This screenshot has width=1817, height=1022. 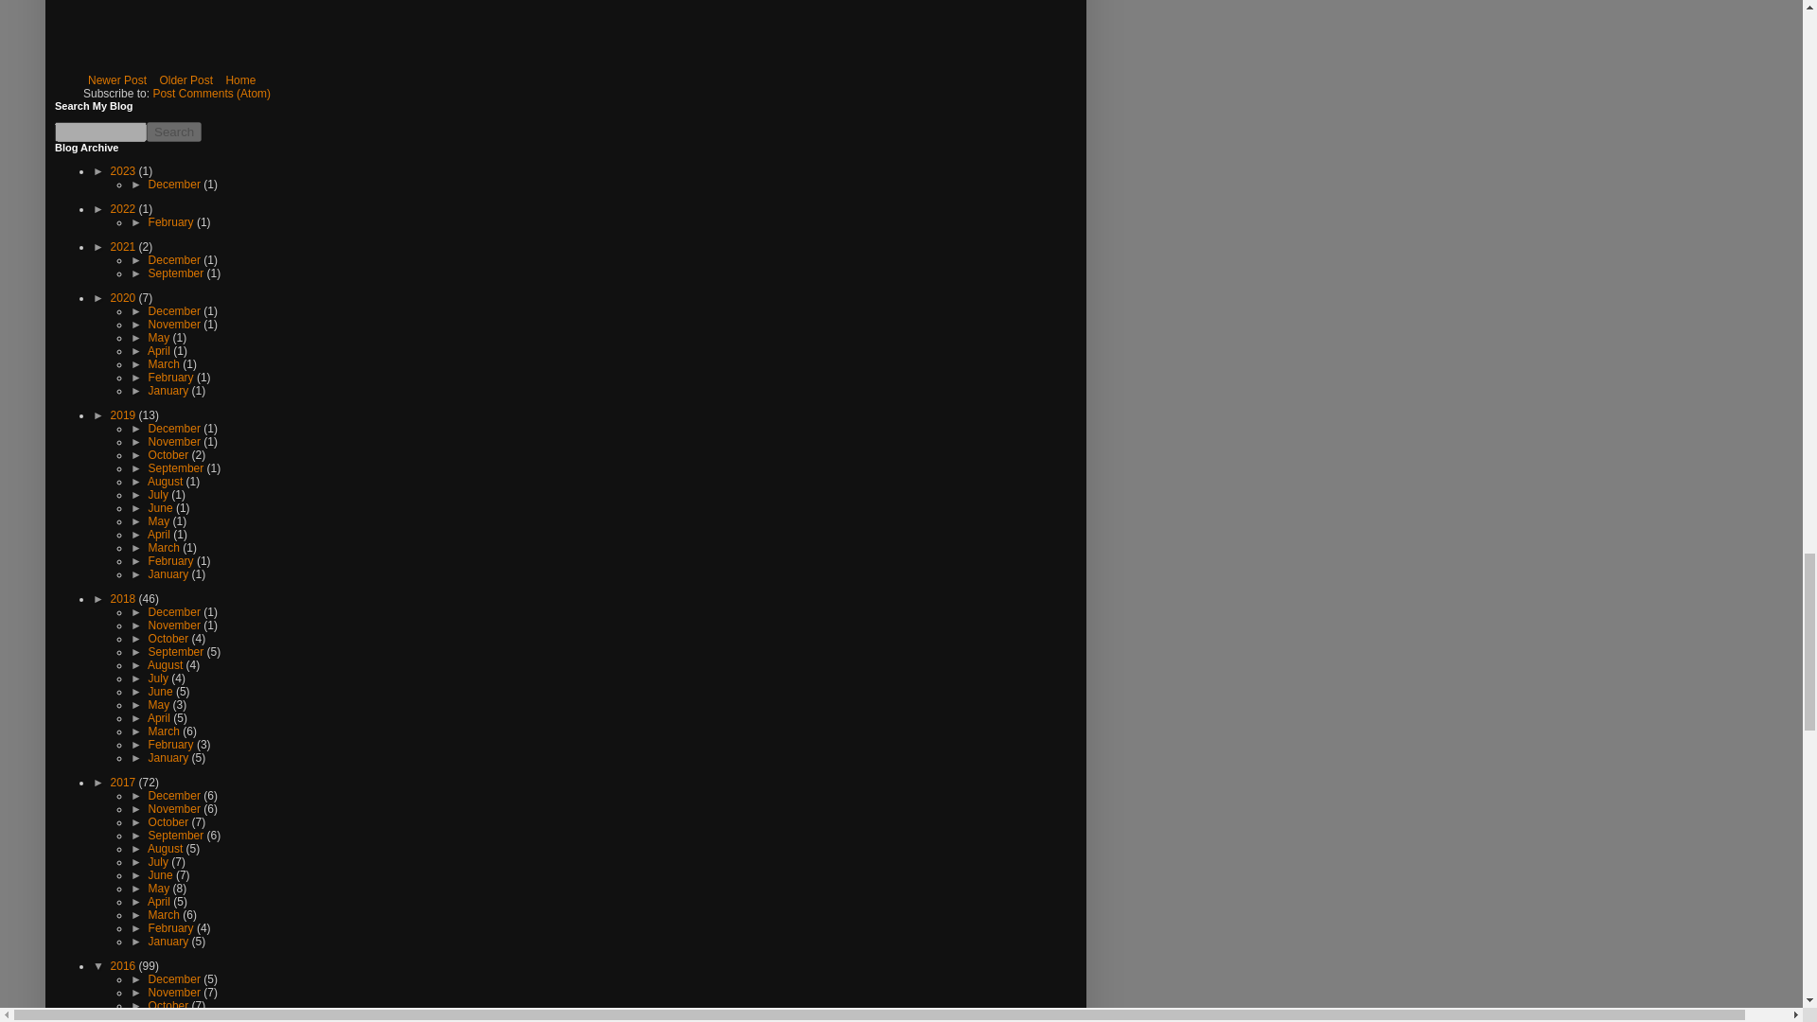 I want to click on December, so click(x=176, y=184).